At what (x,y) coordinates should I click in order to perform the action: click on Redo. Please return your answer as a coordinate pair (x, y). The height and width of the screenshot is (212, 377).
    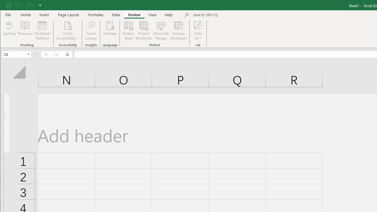
    Looking at the image, I should click on (28, 5).